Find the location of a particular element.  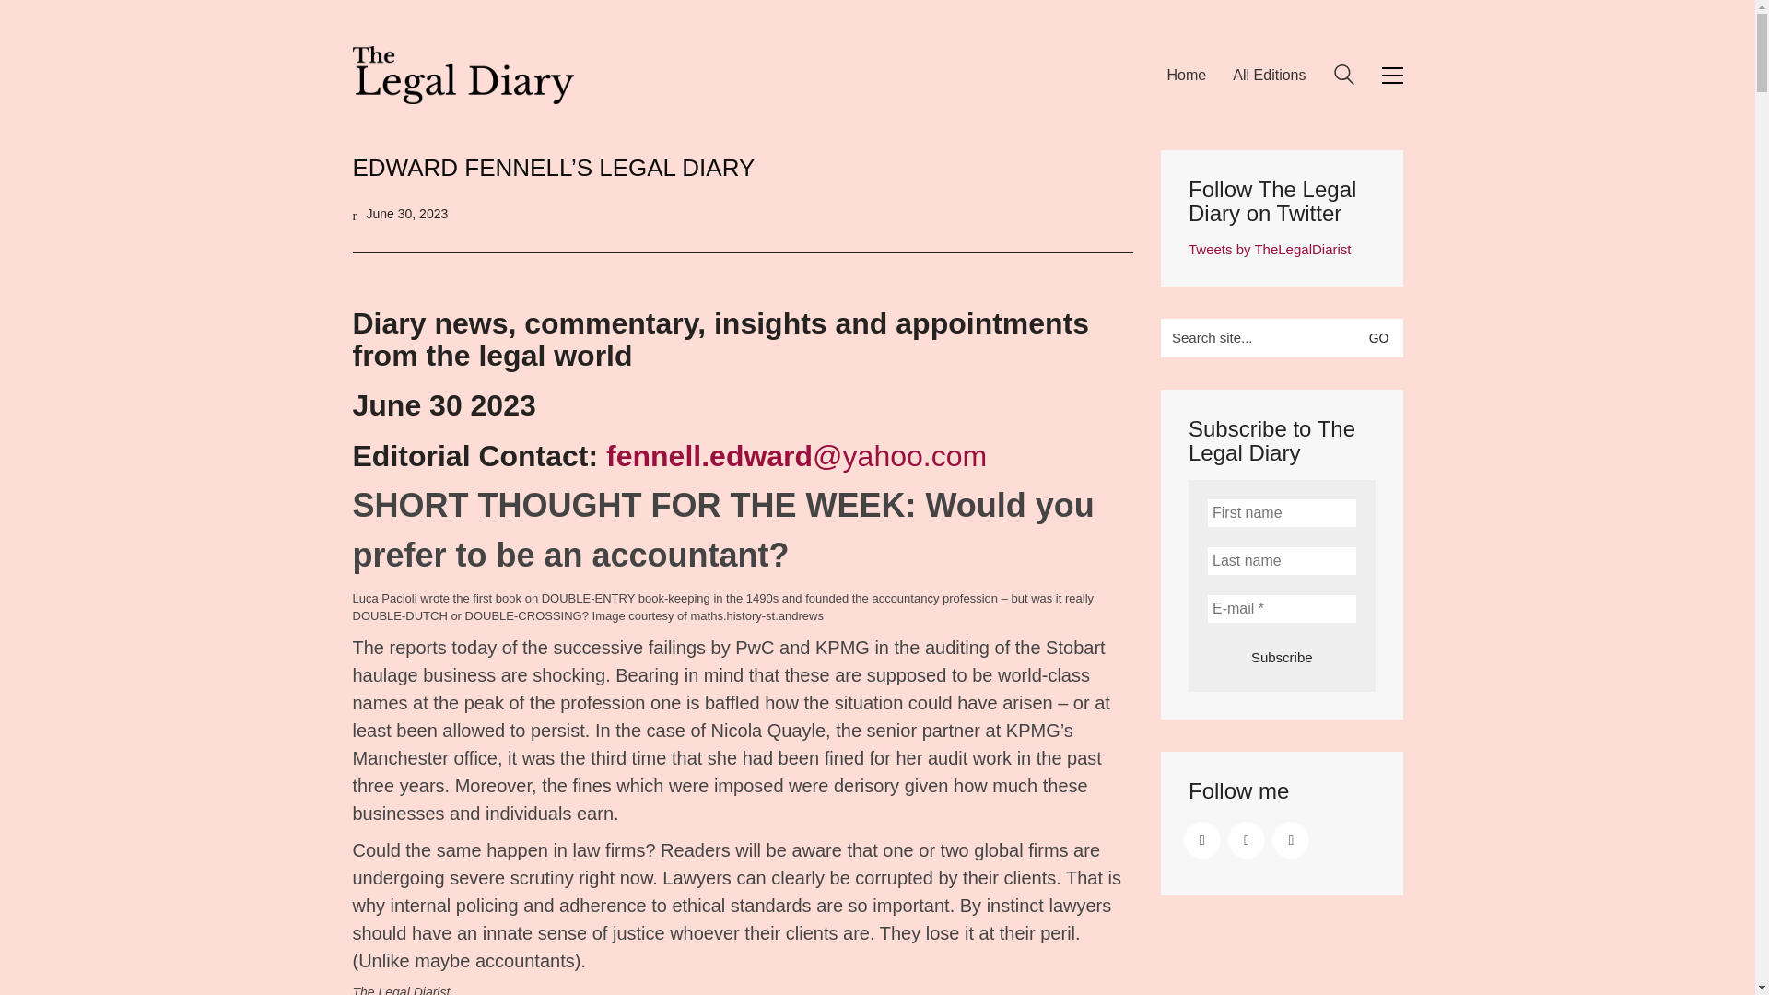

First name is located at coordinates (1281, 513).